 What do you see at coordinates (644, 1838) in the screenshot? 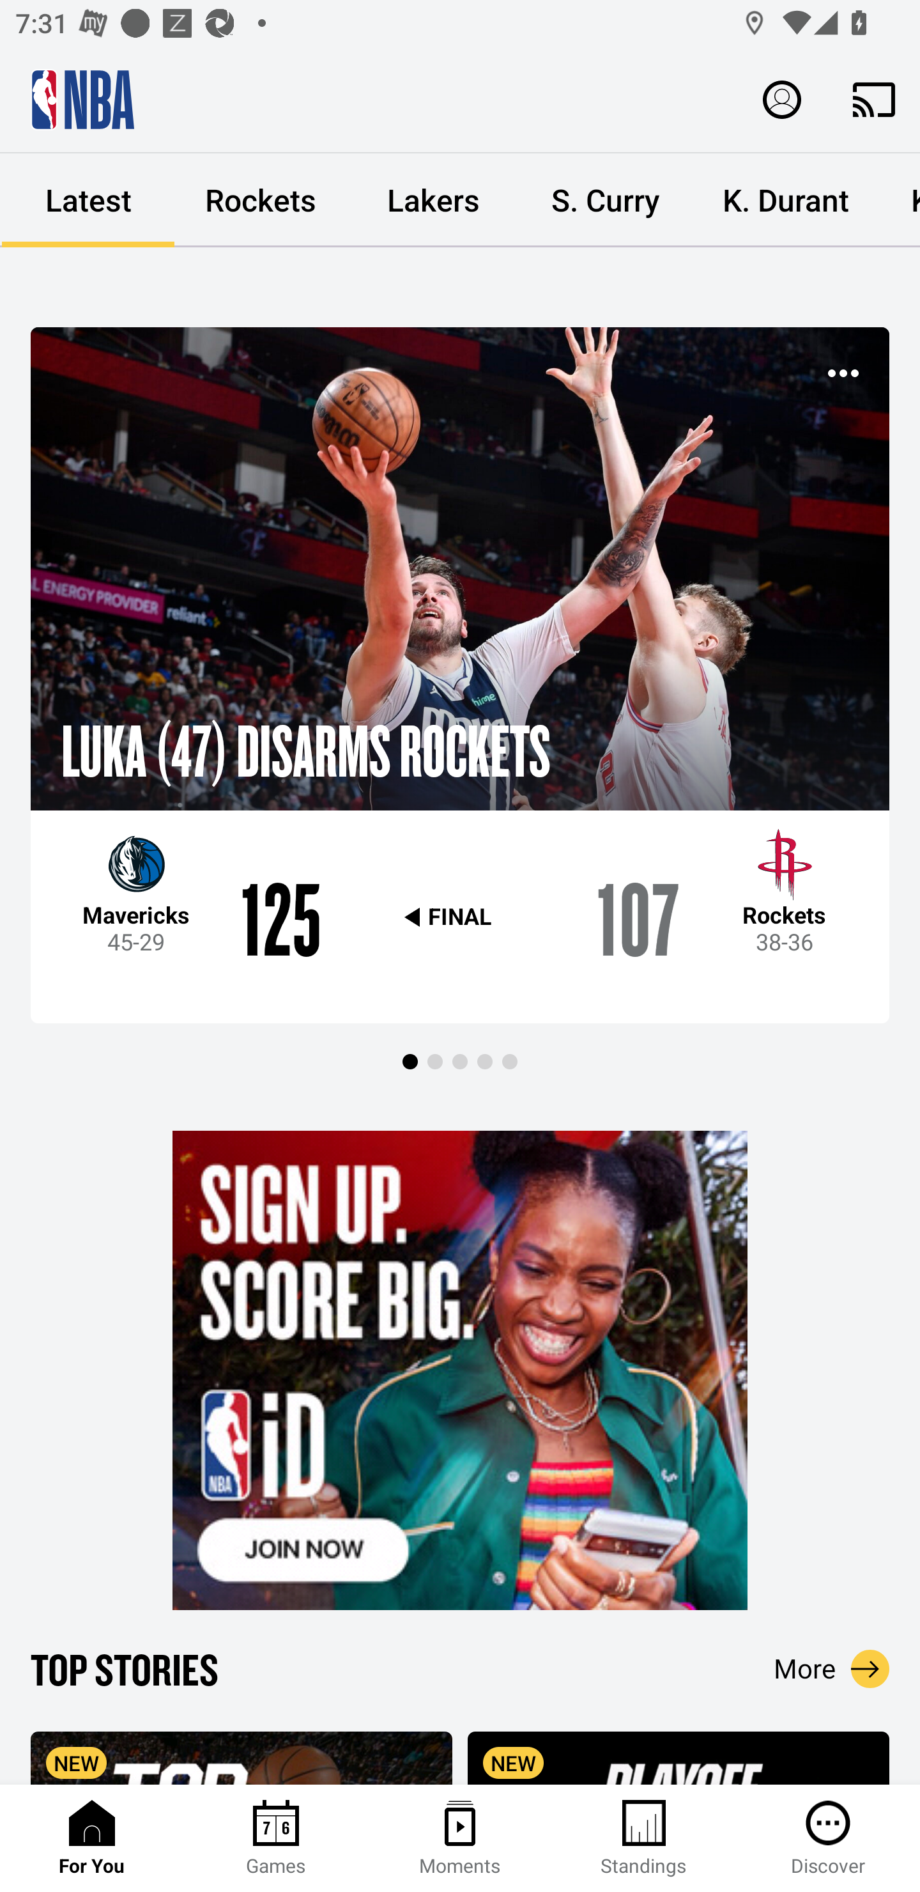
I see `Standings` at bounding box center [644, 1838].